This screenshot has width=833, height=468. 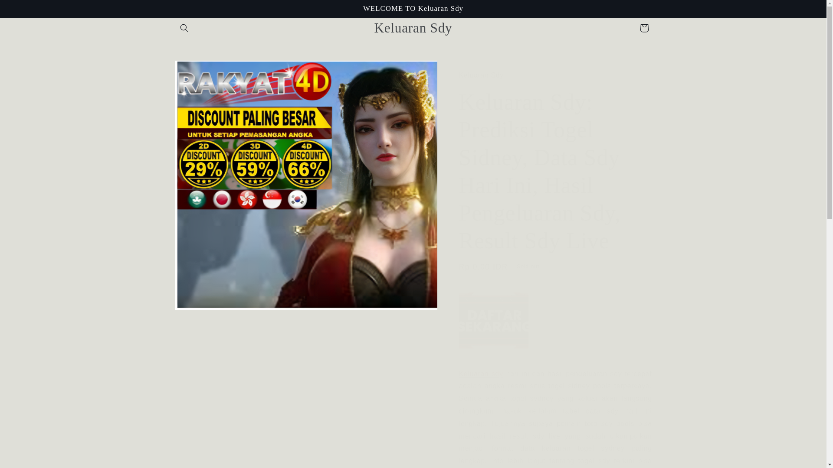 I want to click on Skip to product information, so click(x=200, y=70).